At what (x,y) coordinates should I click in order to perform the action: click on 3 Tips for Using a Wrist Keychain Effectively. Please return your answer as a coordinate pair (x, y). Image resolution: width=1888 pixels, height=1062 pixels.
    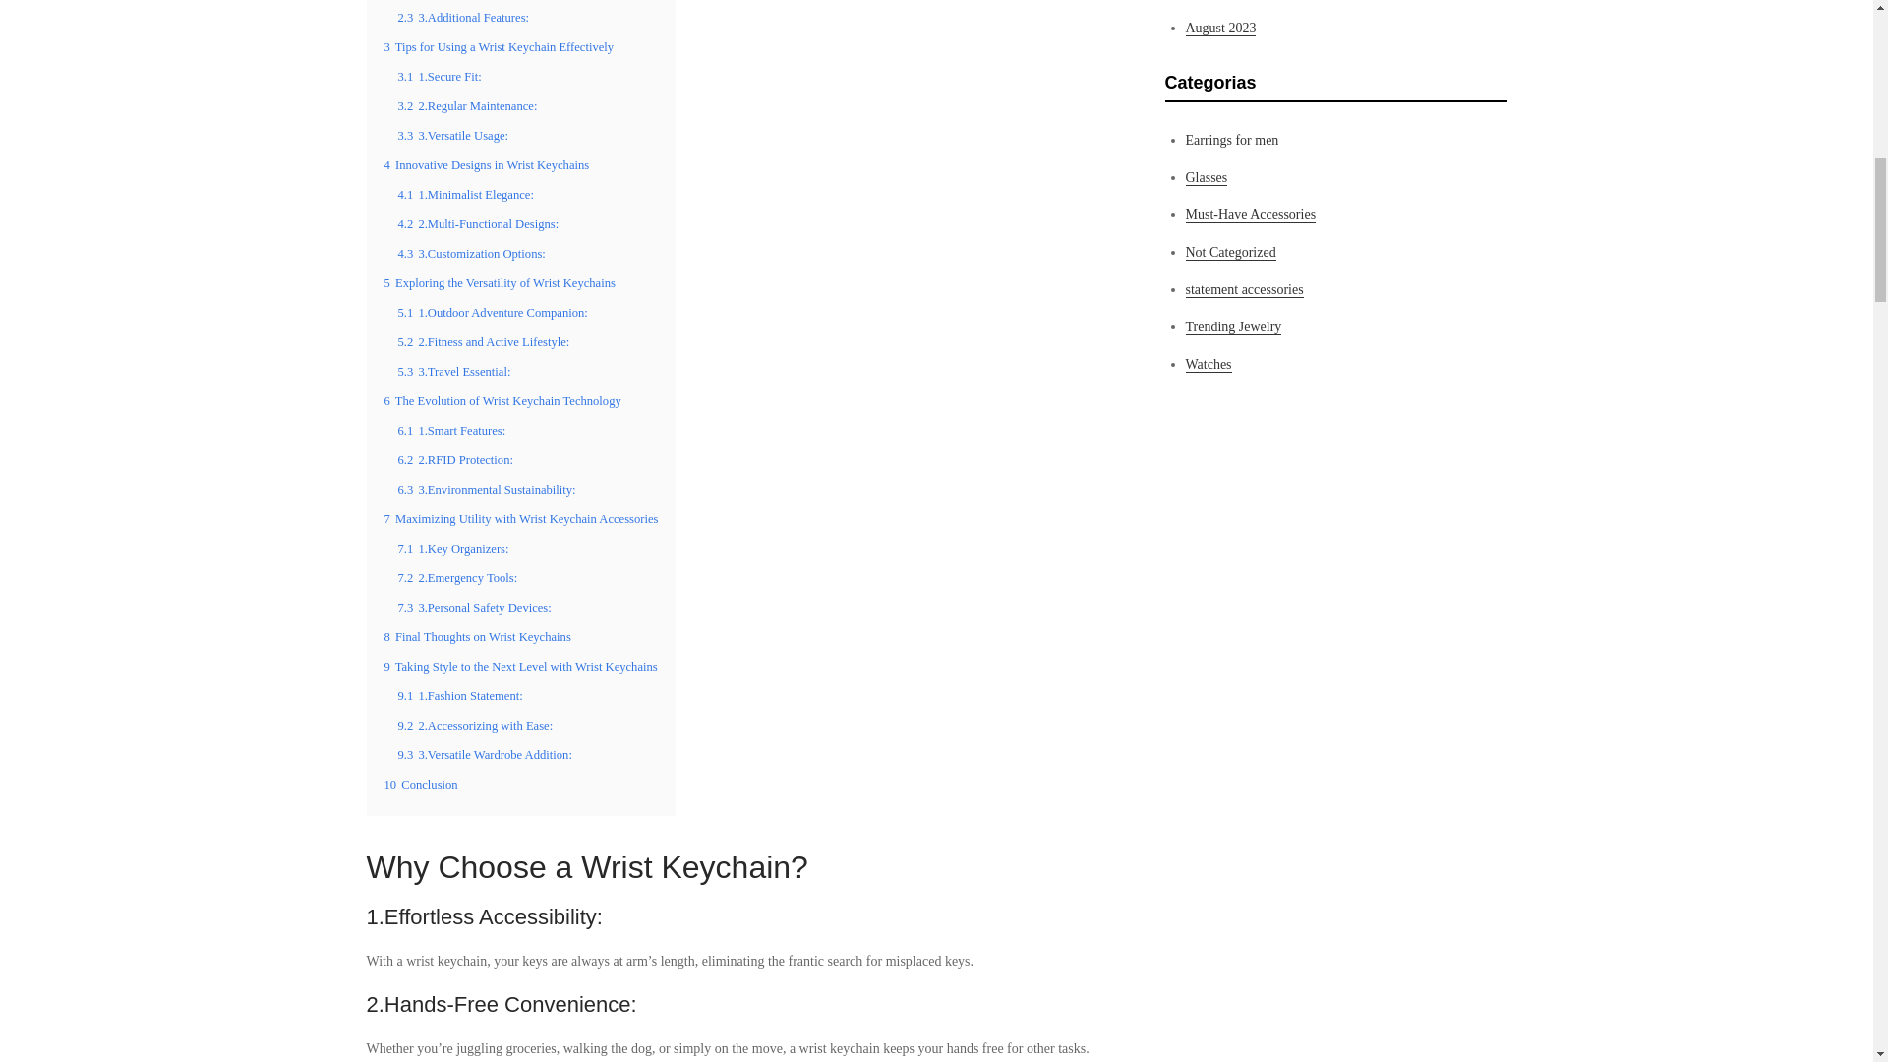
    Looking at the image, I should click on (498, 47).